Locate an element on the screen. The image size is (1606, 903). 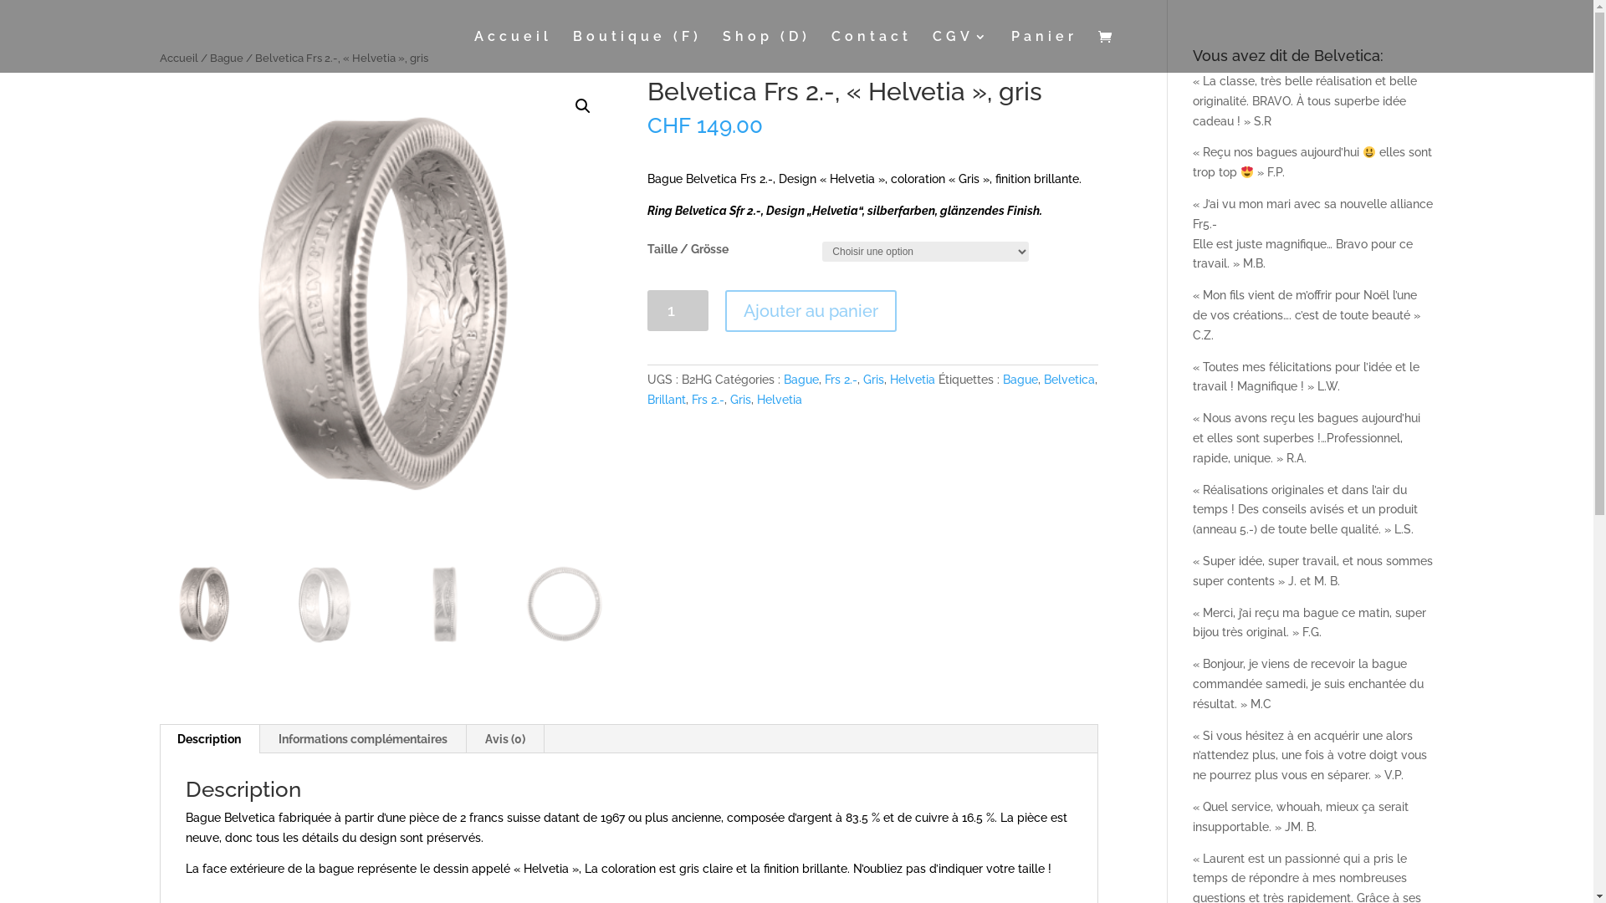
Frs 2.- is located at coordinates (708, 400).